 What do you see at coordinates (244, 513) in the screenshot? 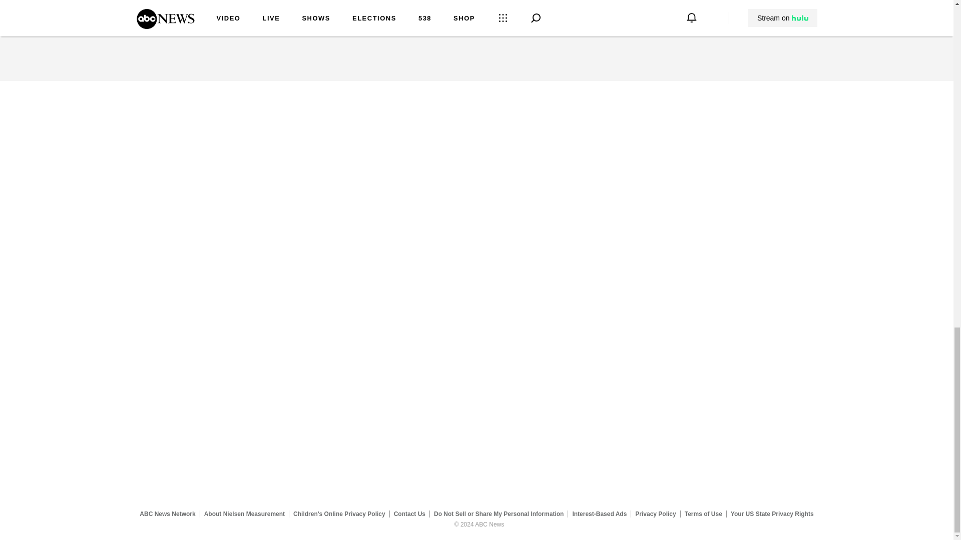
I see `About Nielsen Measurement` at bounding box center [244, 513].